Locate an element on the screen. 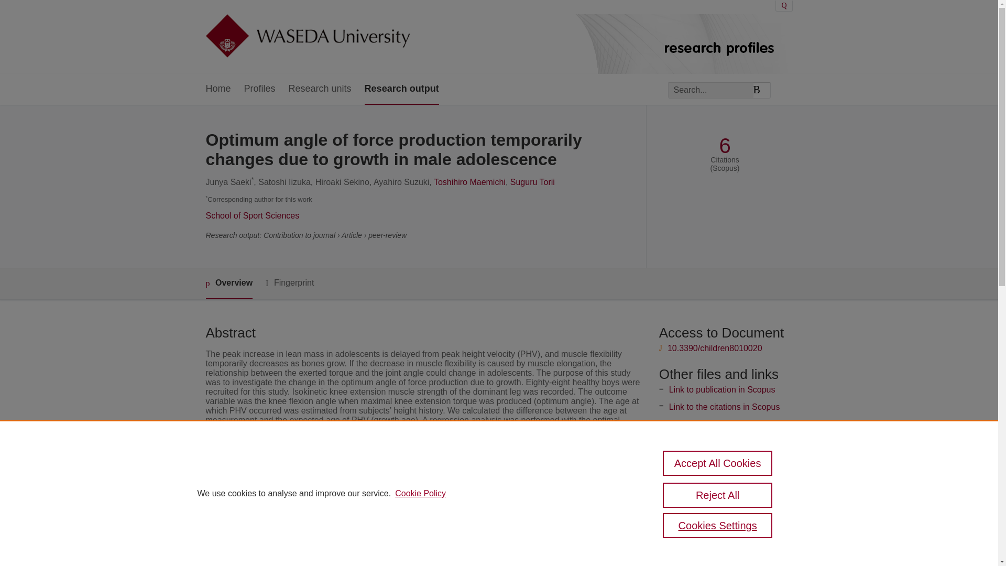  School of Sport Sciences is located at coordinates (251, 215).